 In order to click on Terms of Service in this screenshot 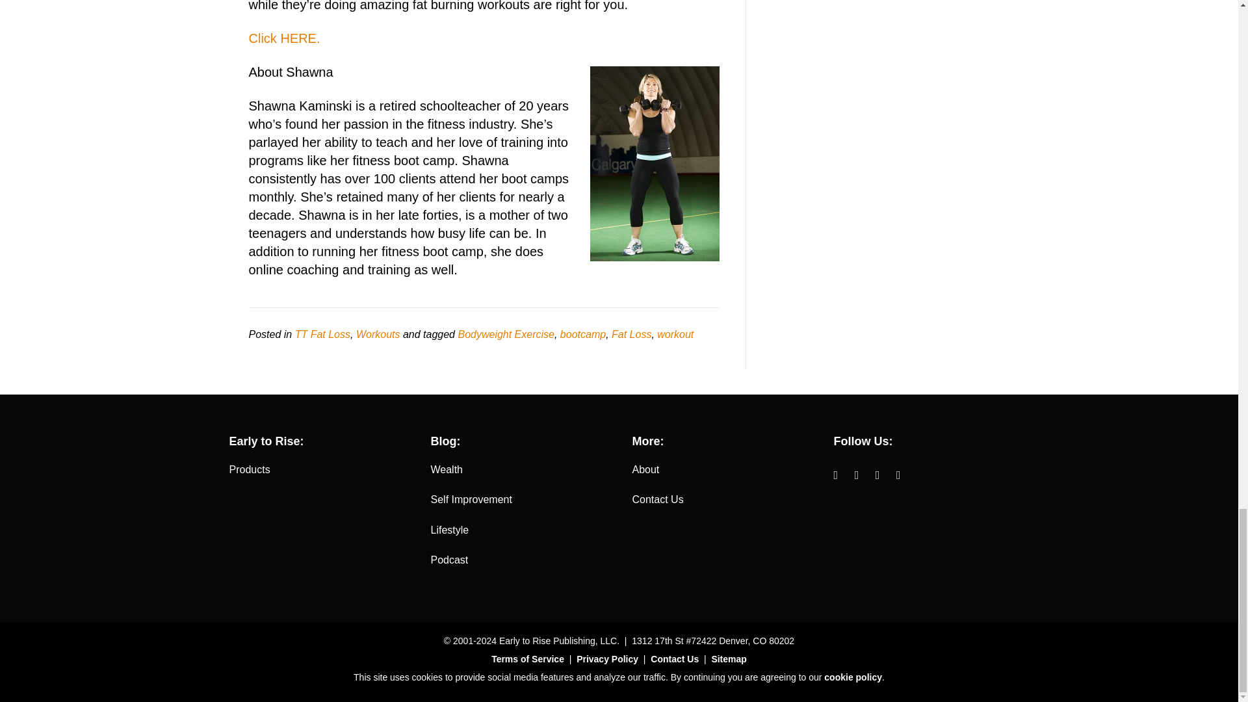, I will do `click(528, 658)`.